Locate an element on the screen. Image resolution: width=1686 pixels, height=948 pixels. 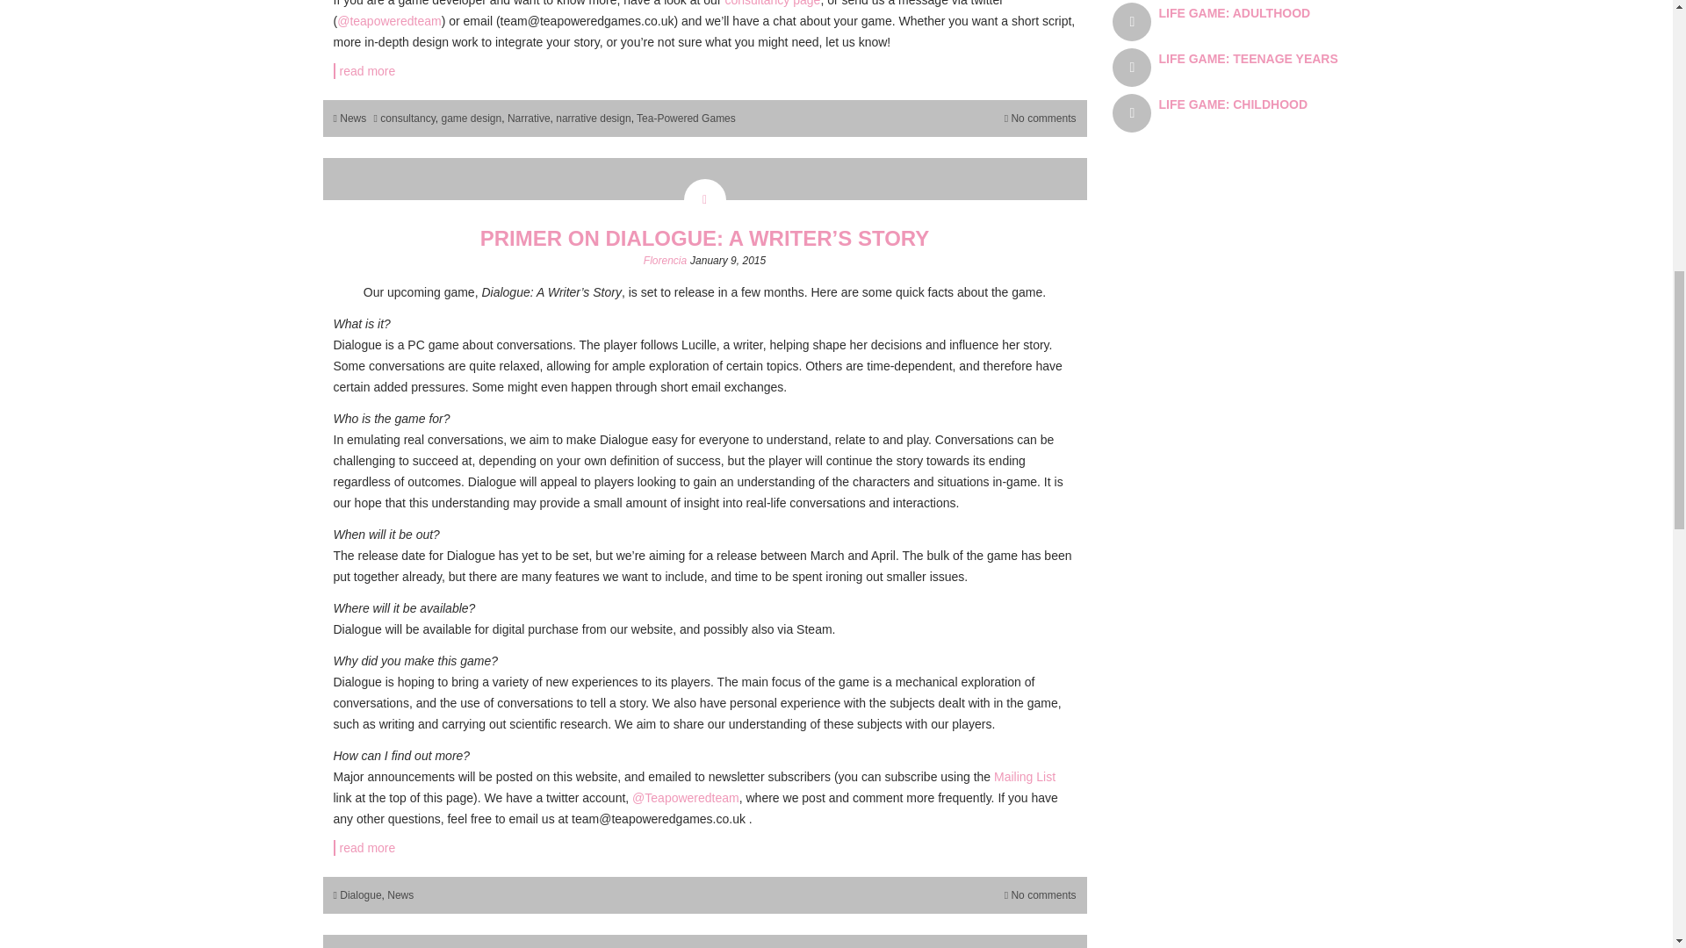
News is located at coordinates (400, 895).